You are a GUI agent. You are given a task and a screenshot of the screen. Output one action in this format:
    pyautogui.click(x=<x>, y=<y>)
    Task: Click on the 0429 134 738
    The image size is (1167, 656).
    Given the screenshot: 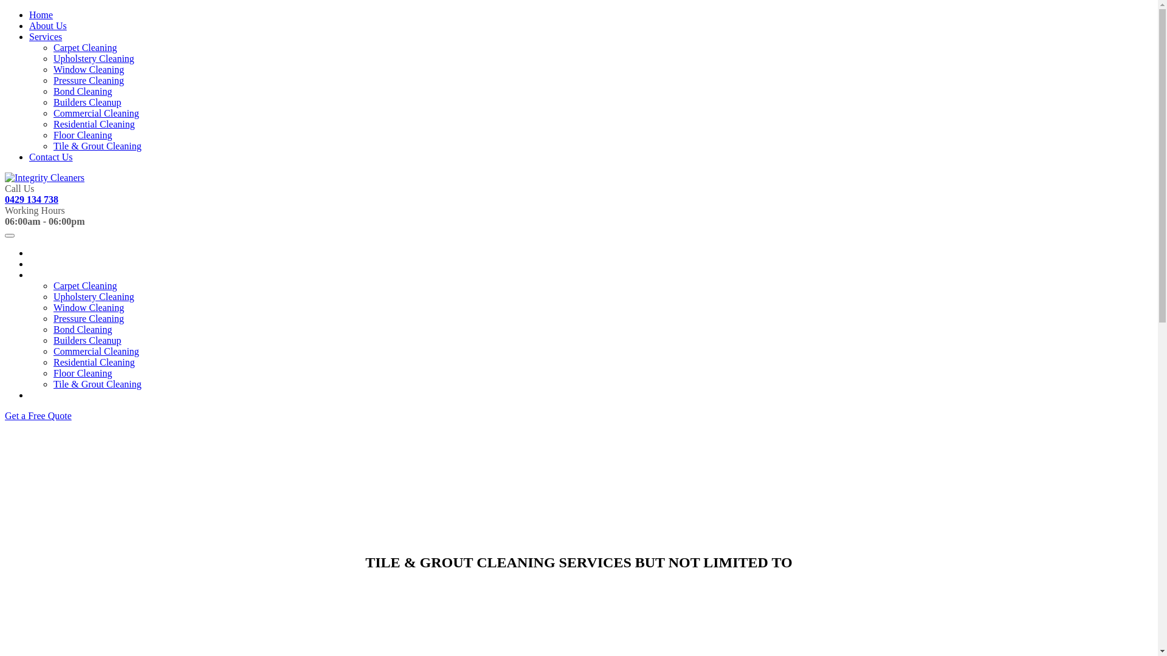 What is the action you would take?
    pyautogui.click(x=32, y=199)
    